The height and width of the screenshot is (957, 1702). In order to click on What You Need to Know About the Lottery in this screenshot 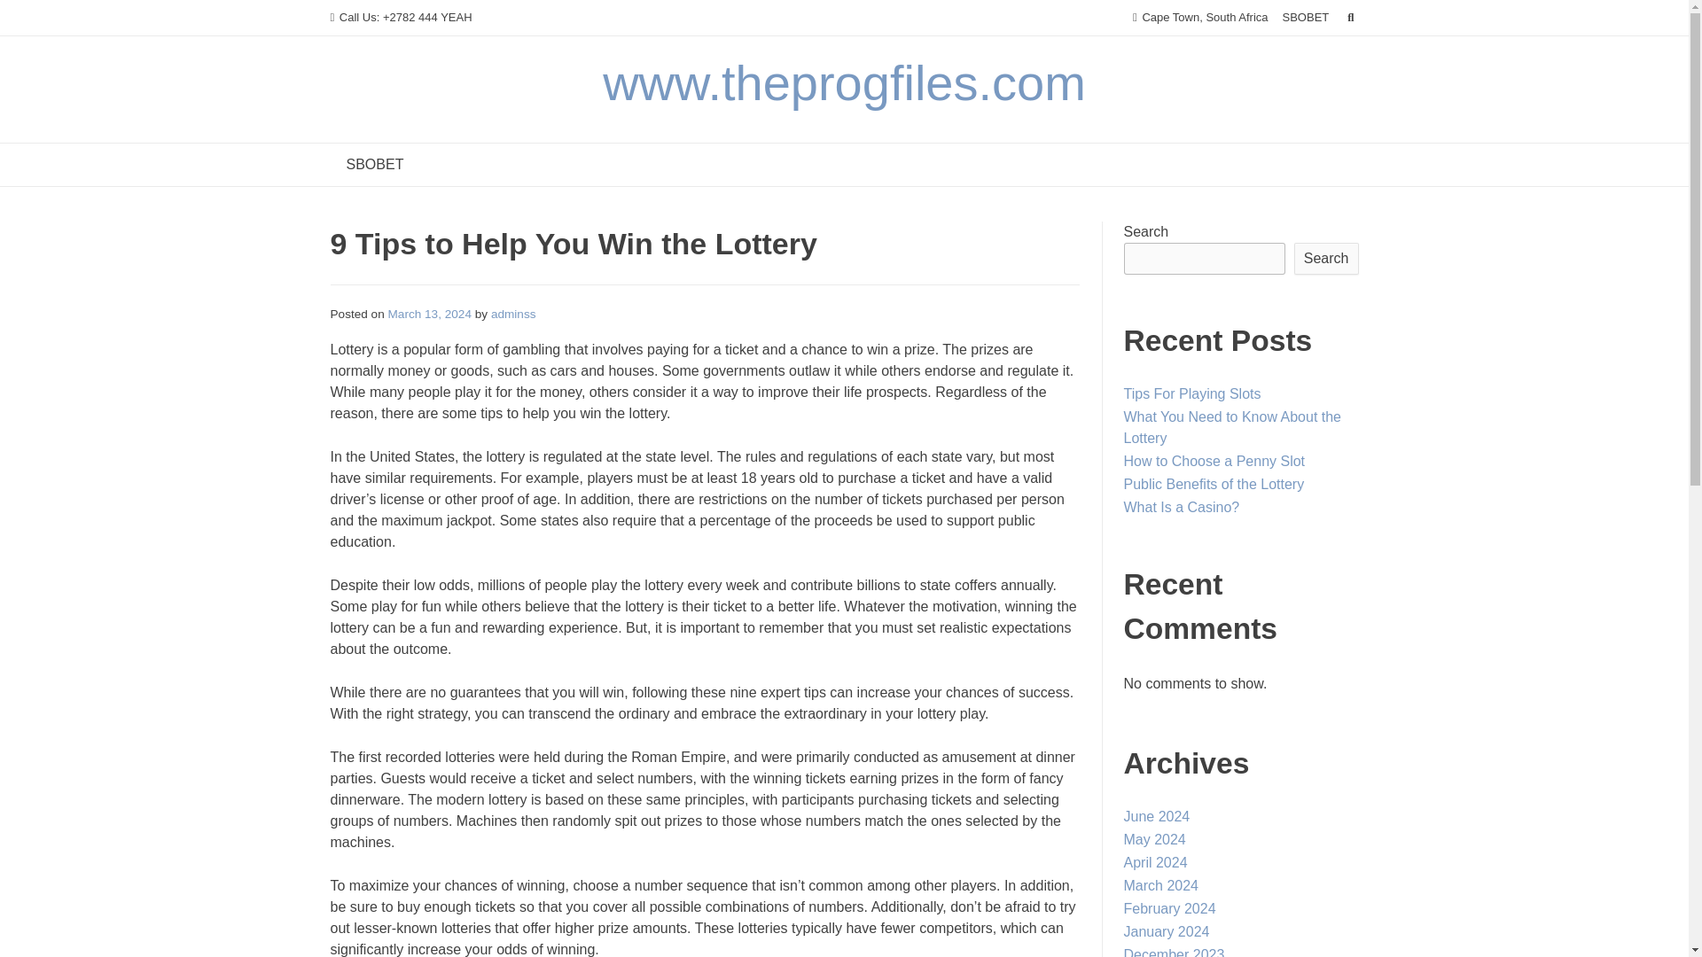, I will do `click(1232, 427)`.